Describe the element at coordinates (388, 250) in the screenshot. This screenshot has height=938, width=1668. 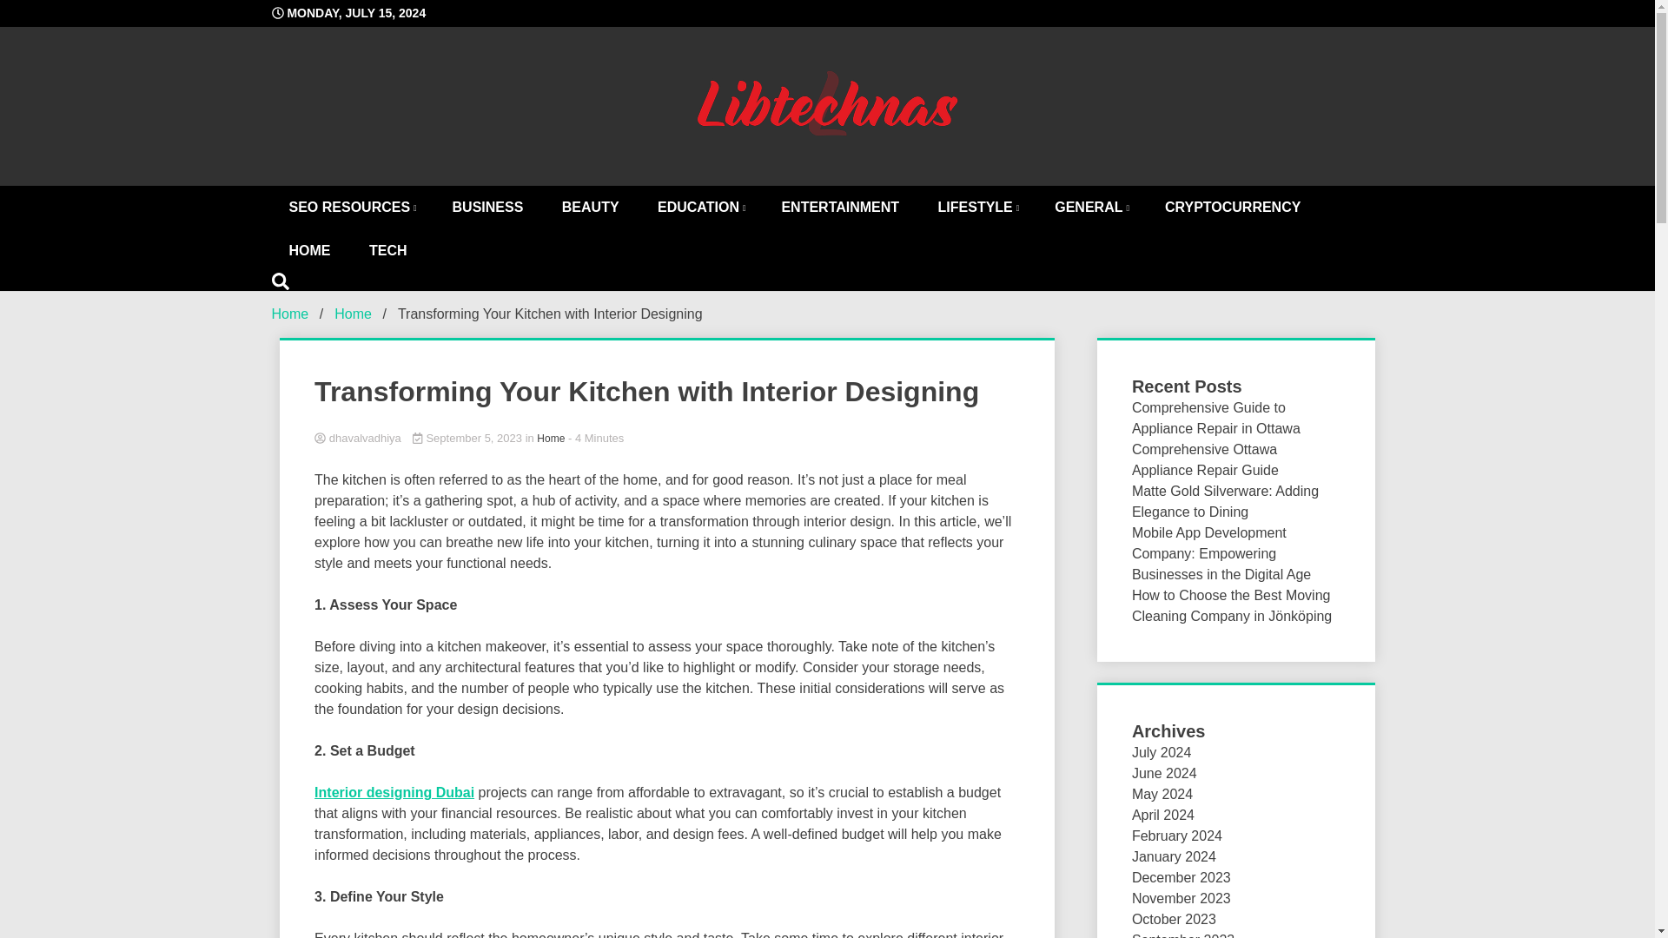
I see `TECH` at that location.